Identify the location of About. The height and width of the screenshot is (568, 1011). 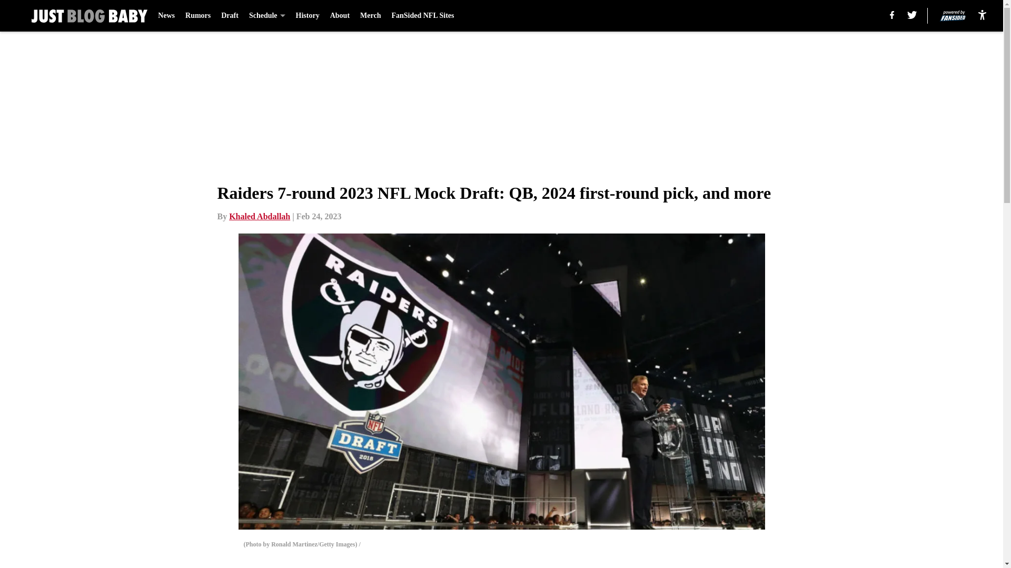
(340, 16).